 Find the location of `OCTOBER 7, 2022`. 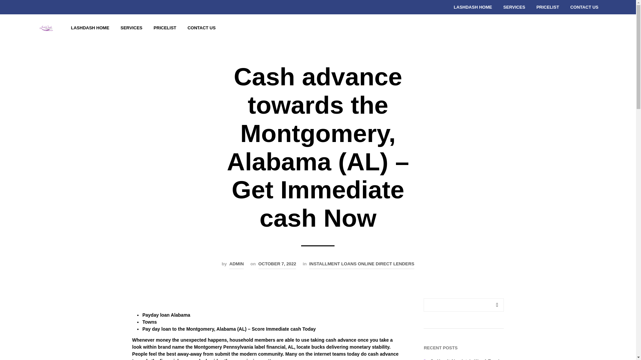

OCTOBER 7, 2022 is located at coordinates (277, 265).